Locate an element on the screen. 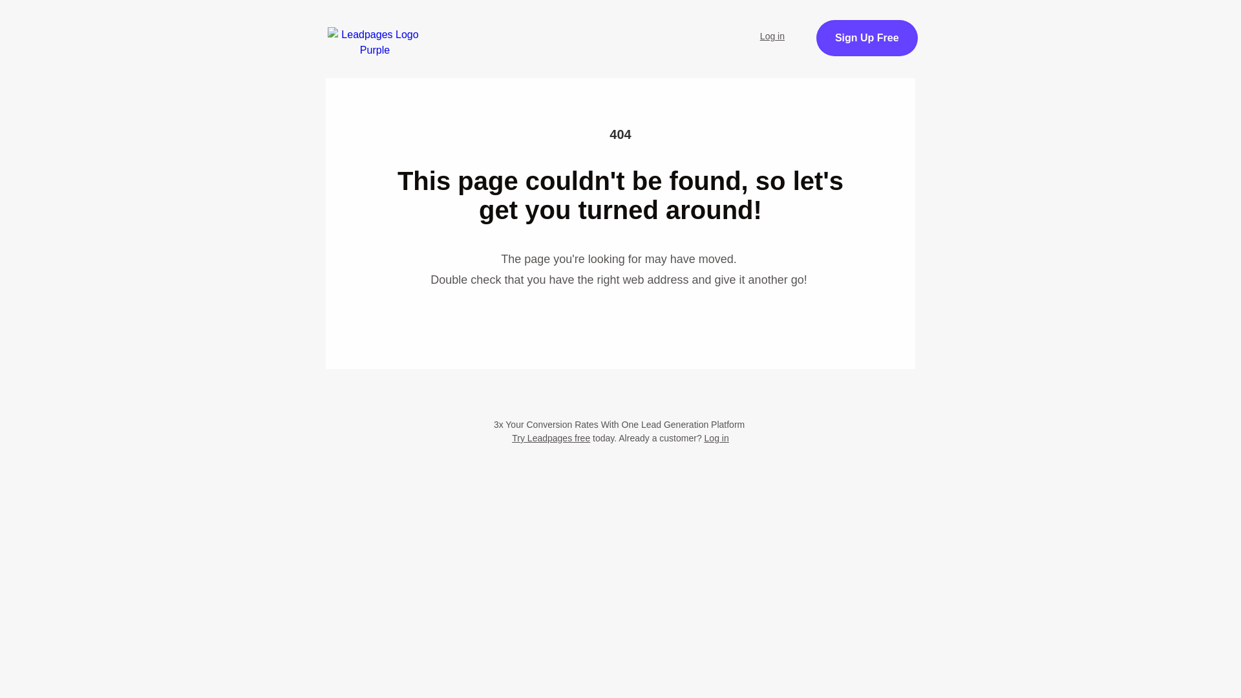 Image resolution: width=1241 pixels, height=698 pixels. Get Free Book From The Ministry is located at coordinates (620, 128).